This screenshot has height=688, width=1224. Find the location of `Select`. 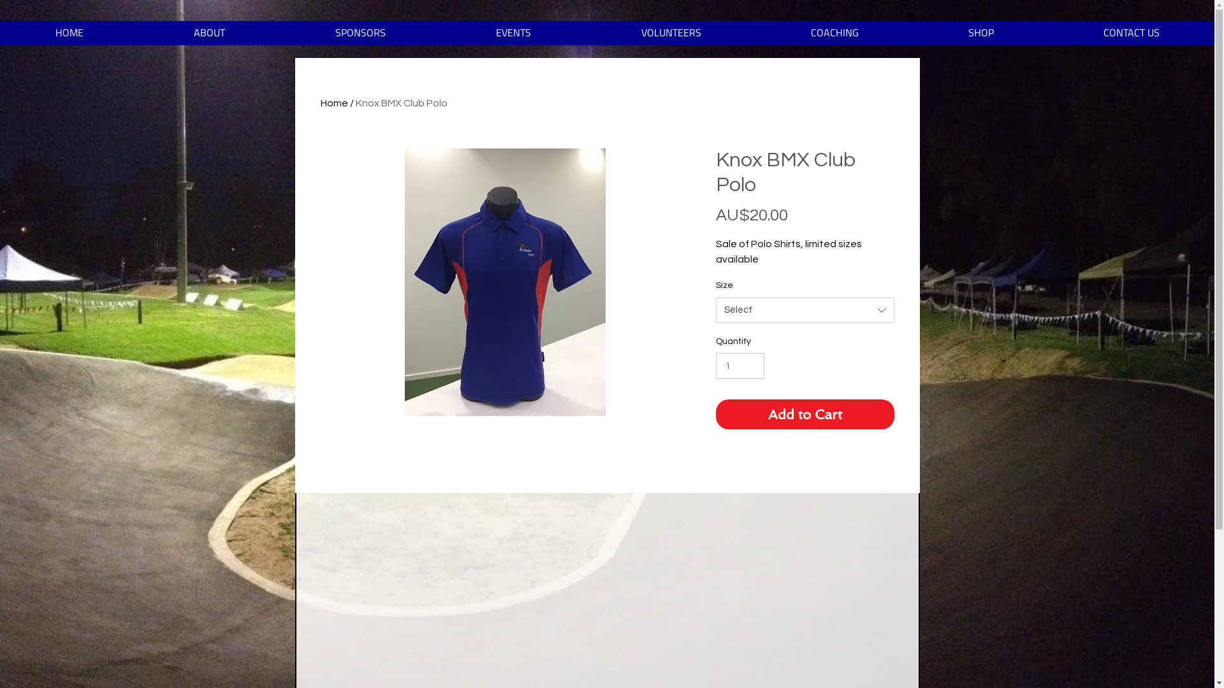

Select is located at coordinates (805, 310).